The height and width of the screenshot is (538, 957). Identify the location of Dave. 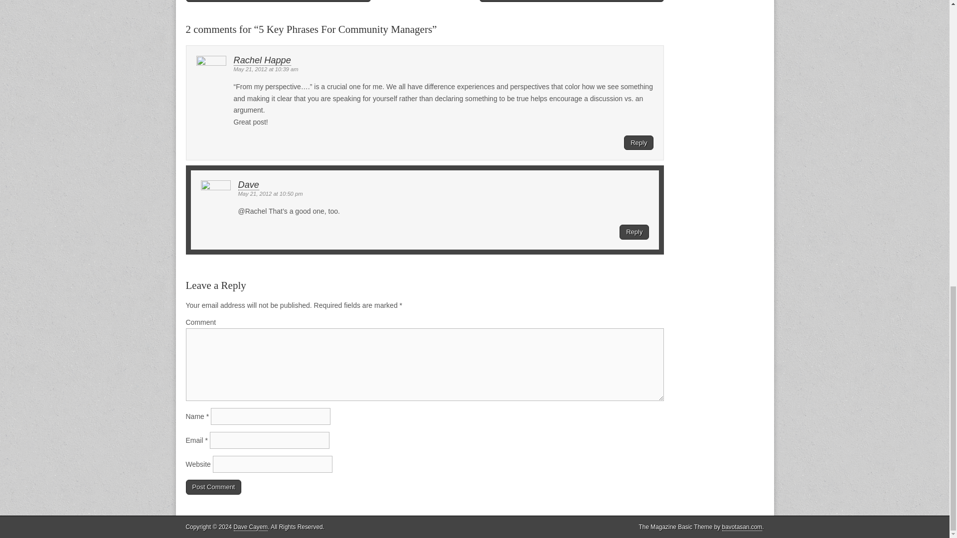
(249, 185).